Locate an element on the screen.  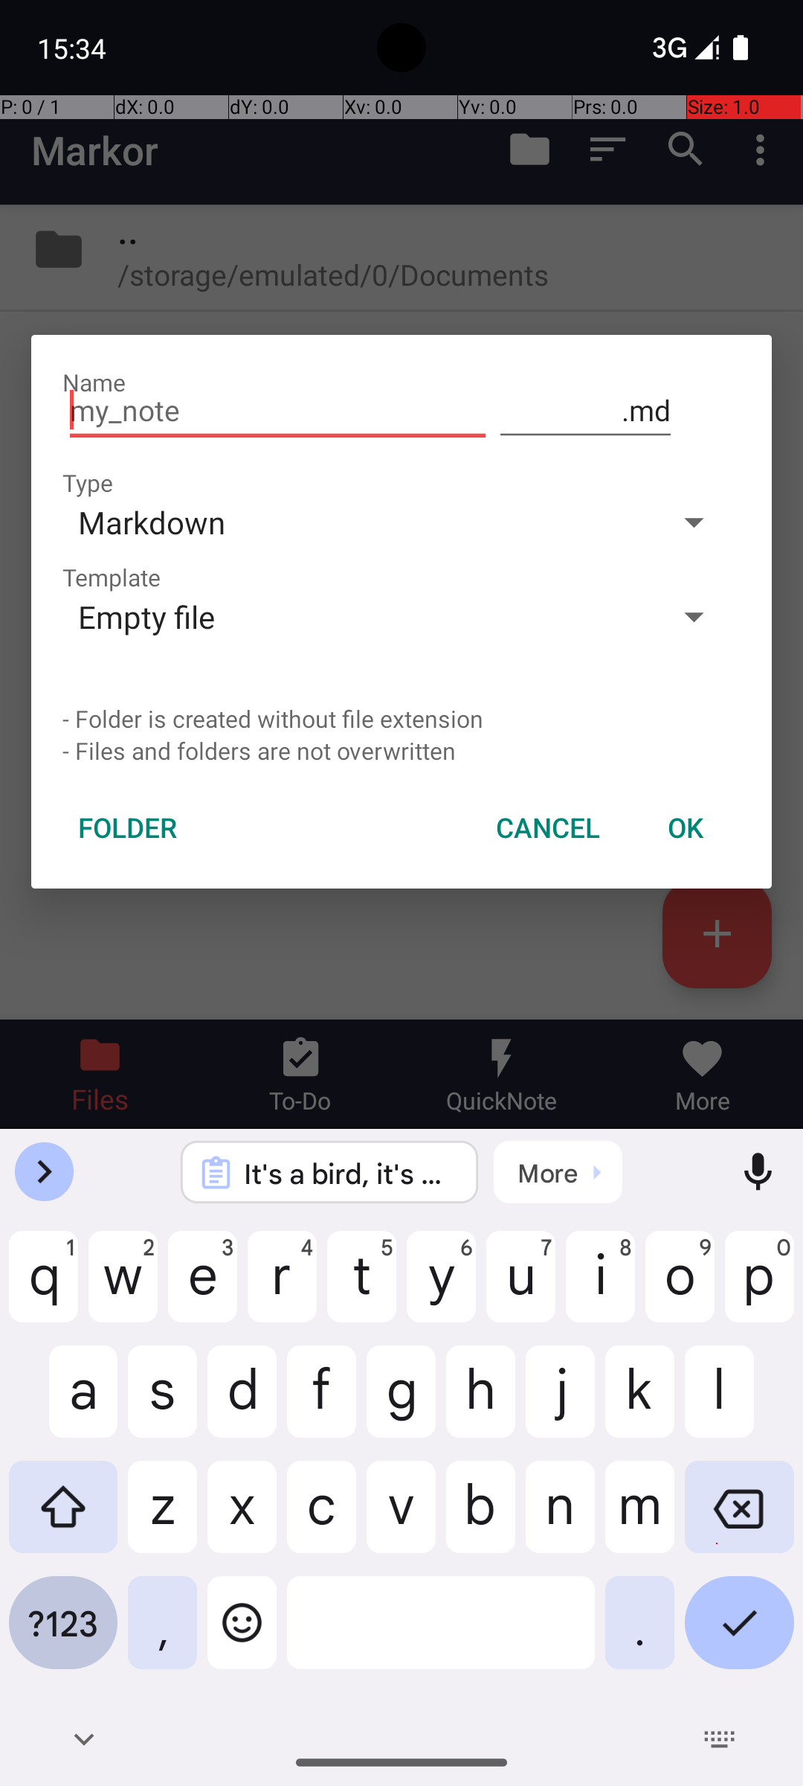
Empty file is located at coordinates (355, 616).